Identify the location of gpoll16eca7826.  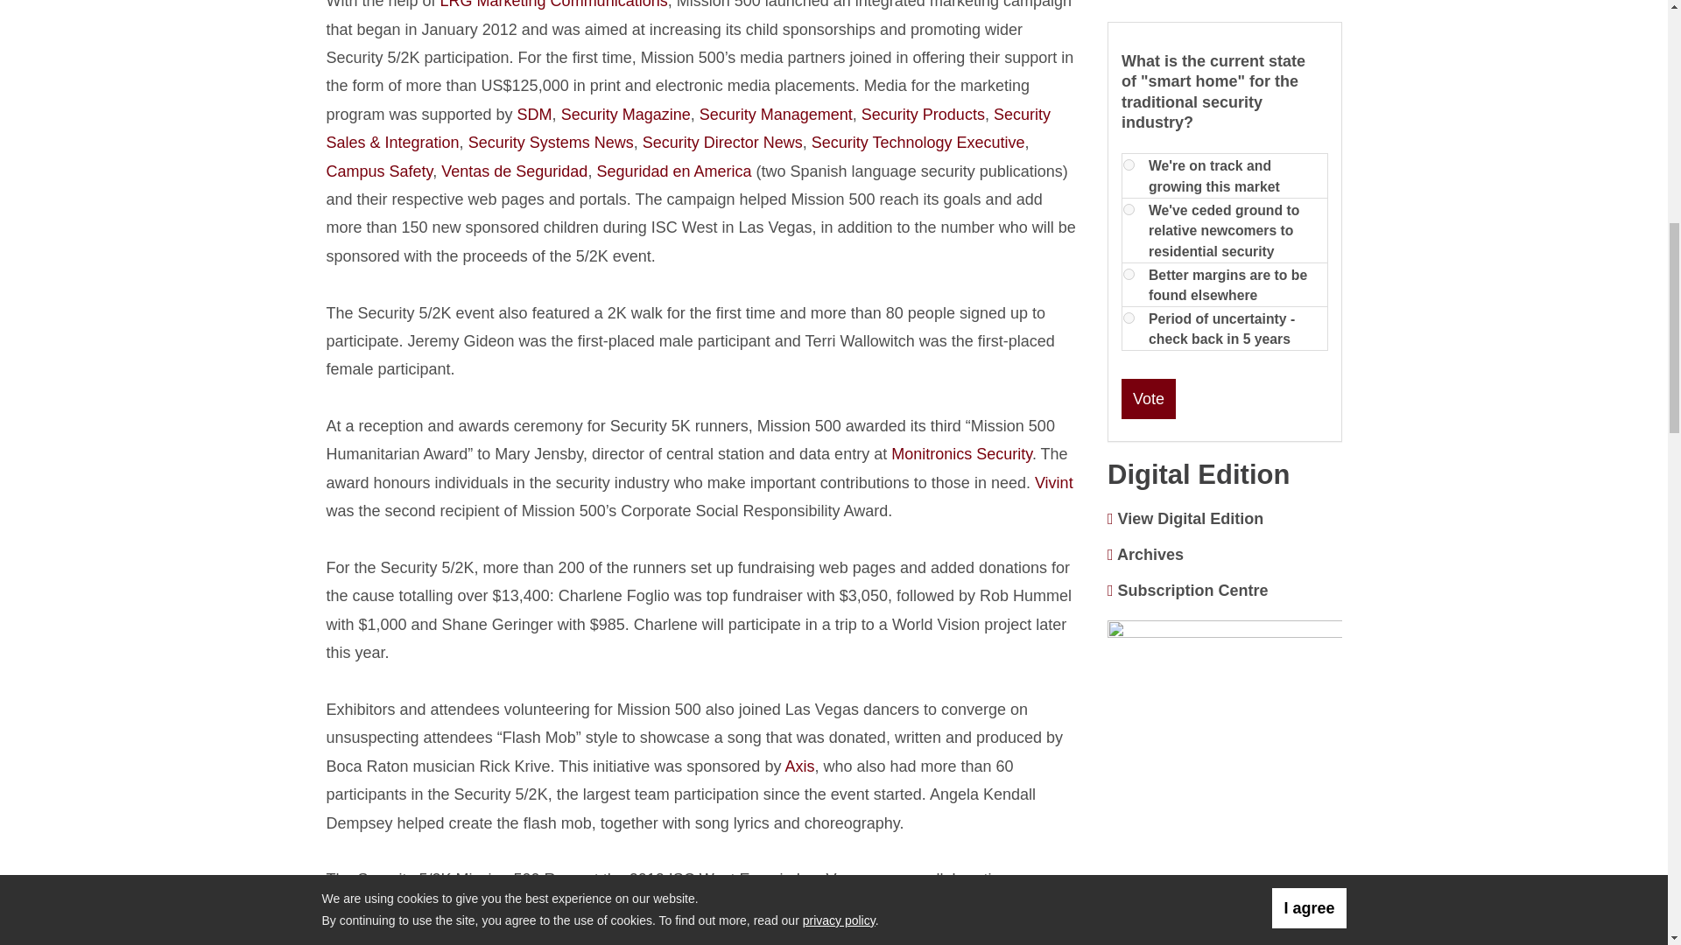
(1129, 210).